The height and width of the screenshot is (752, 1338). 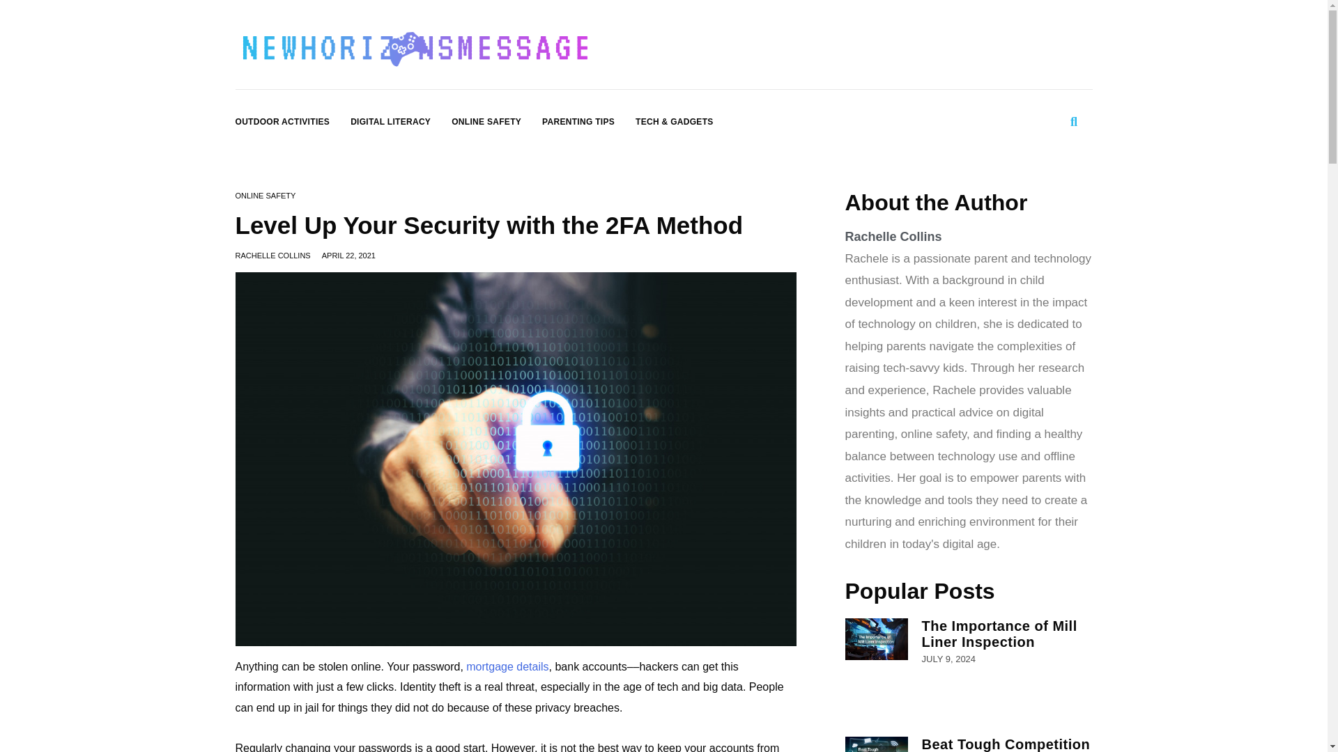 I want to click on ONLINE SAFETY, so click(x=265, y=196).